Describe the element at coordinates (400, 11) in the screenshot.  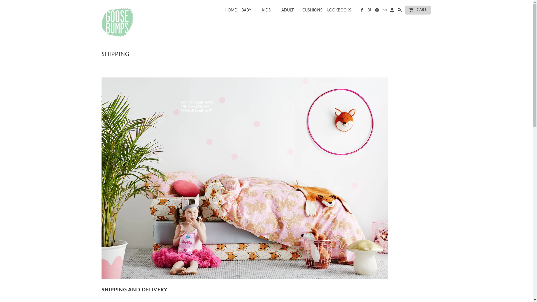
I see `Search` at that location.